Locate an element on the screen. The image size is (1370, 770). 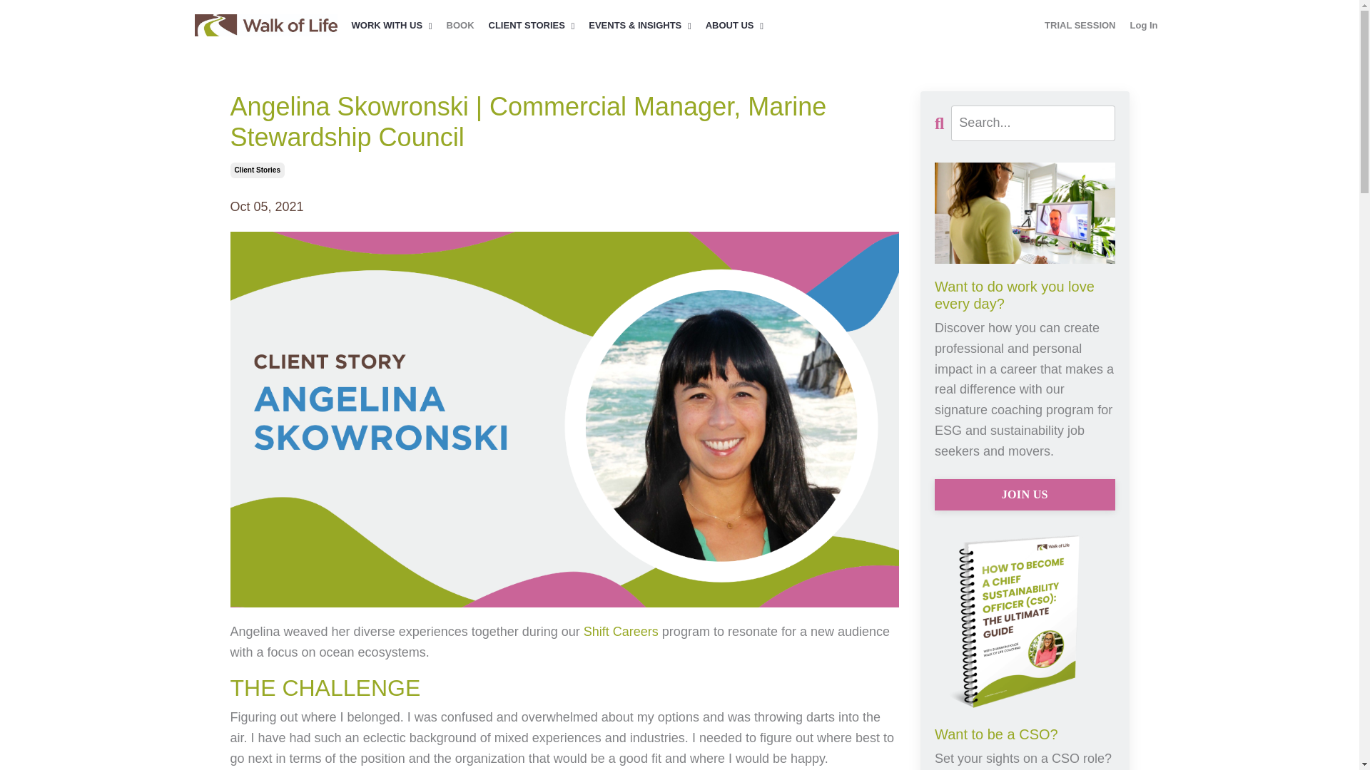
JOIN US is located at coordinates (1025, 495).